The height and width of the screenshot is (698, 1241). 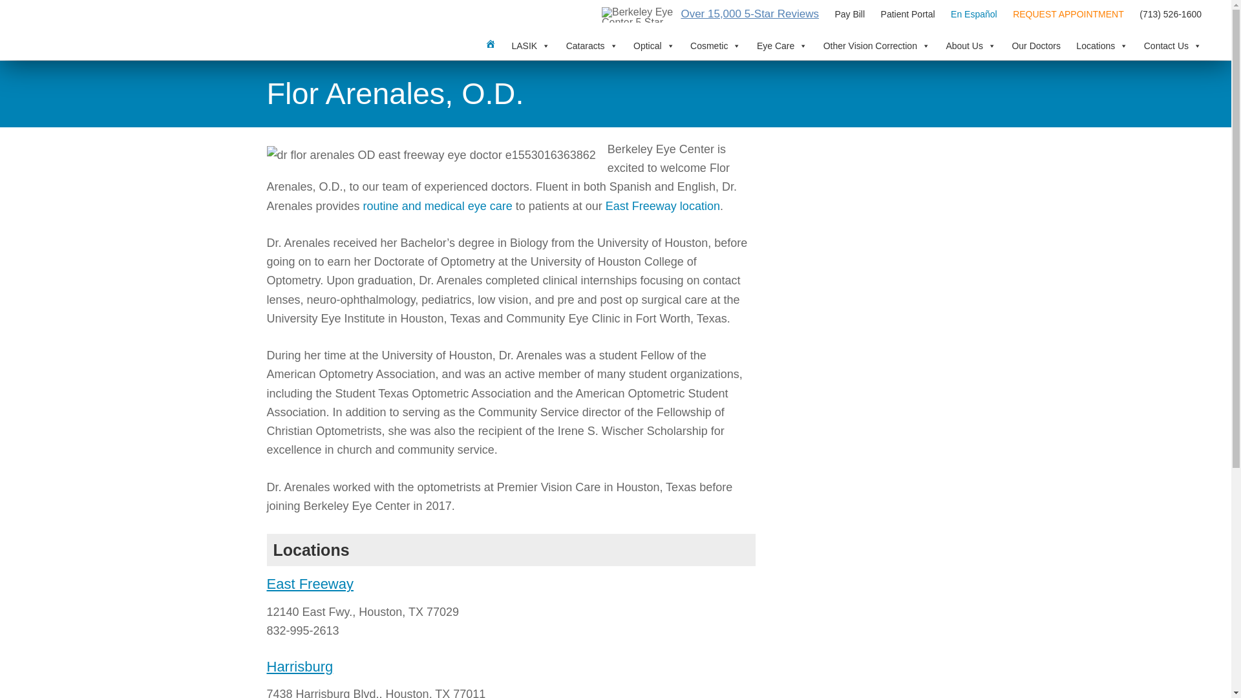 I want to click on Home, so click(x=491, y=44).